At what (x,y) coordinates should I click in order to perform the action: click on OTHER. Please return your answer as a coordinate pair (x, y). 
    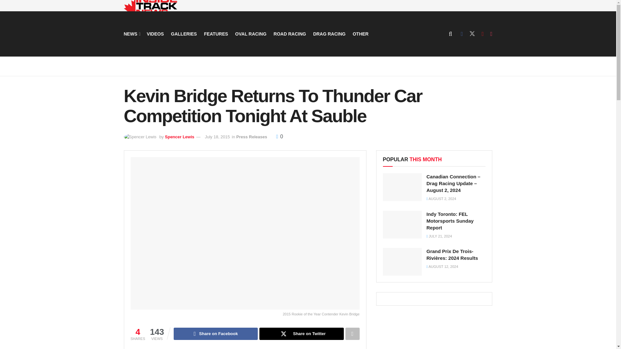
    Looking at the image, I should click on (360, 34).